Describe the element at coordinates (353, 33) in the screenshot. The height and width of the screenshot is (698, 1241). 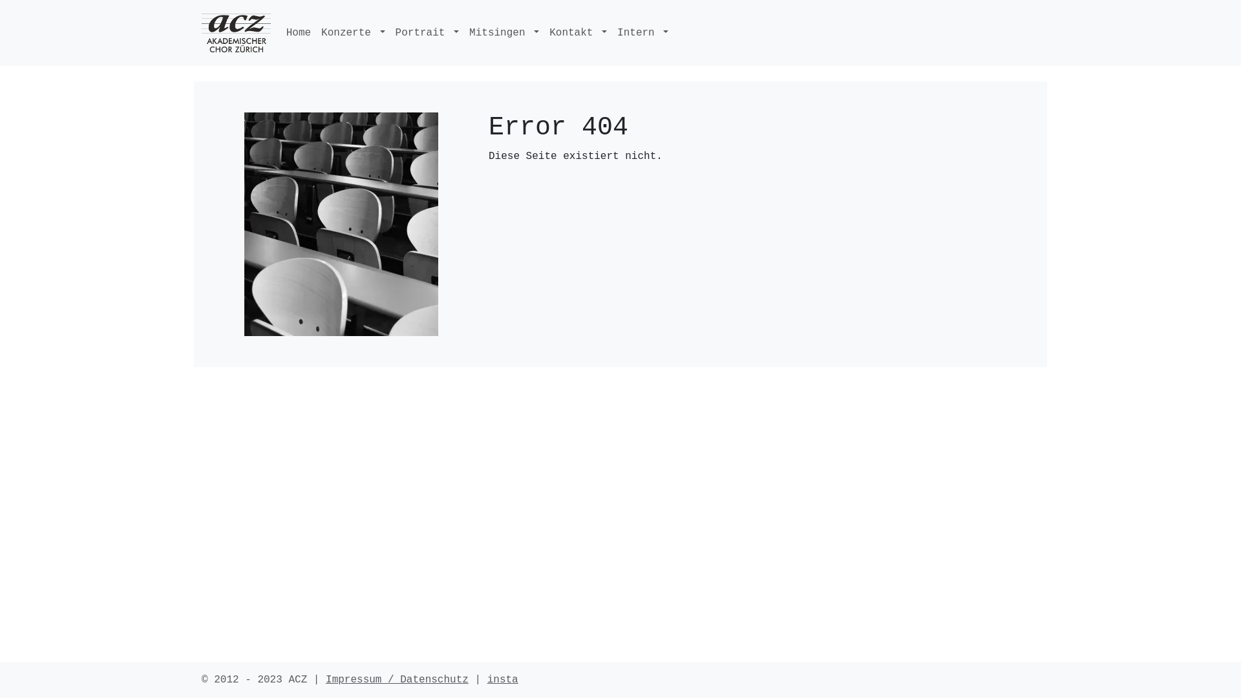
I see `Konzerte` at that location.